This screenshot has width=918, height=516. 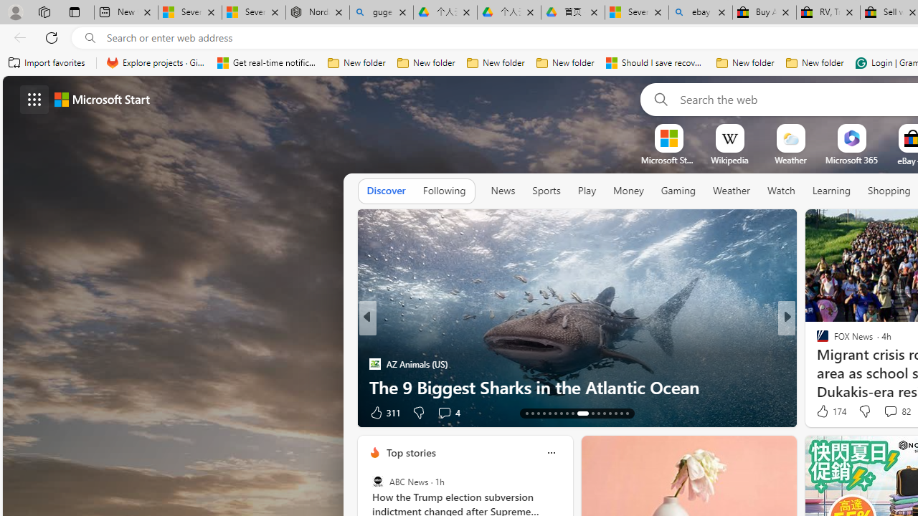 What do you see at coordinates (549, 413) in the screenshot?
I see `AutomationID: tab-17` at bounding box center [549, 413].